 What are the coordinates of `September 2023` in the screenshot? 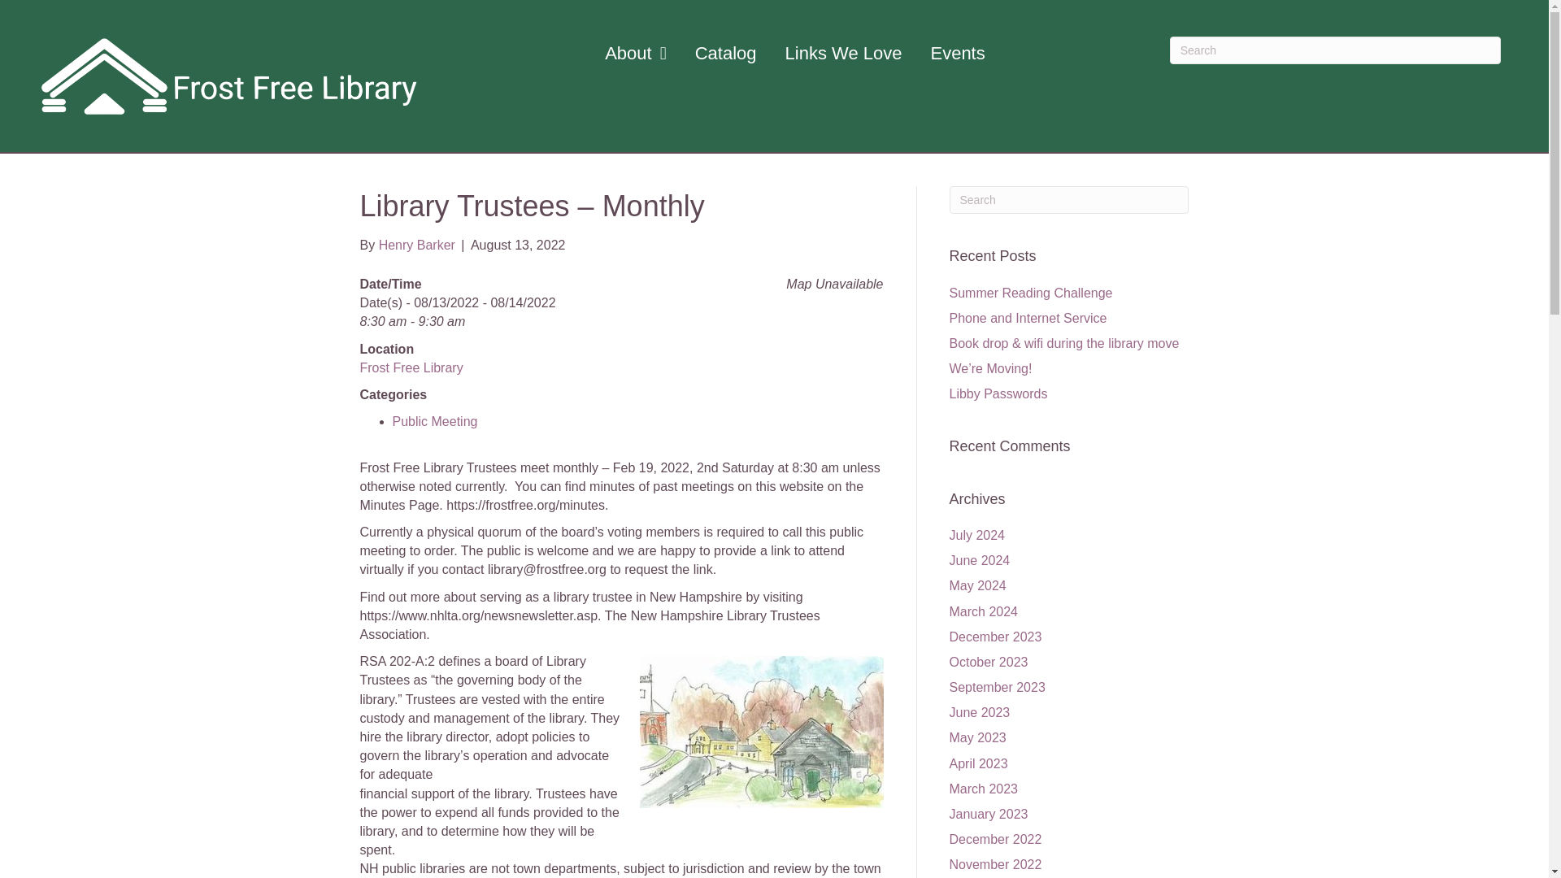 It's located at (997, 688).